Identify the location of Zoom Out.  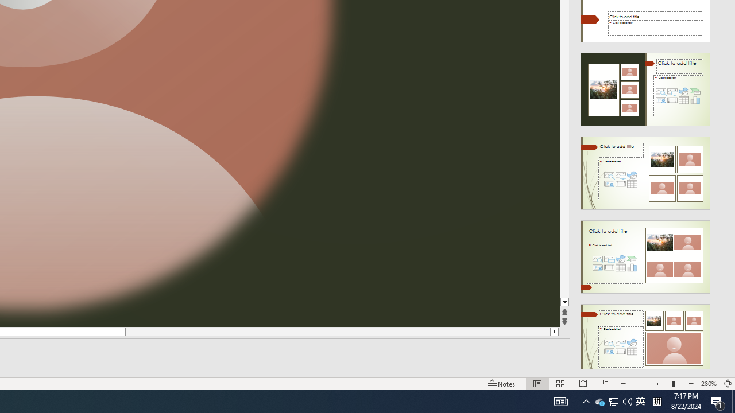
(650, 383).